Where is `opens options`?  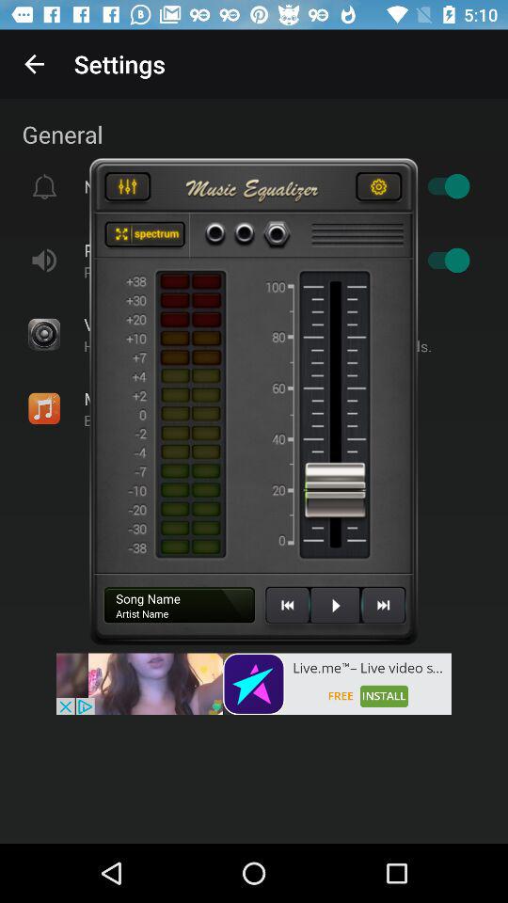
opens options is located at coordinates (378, 189).